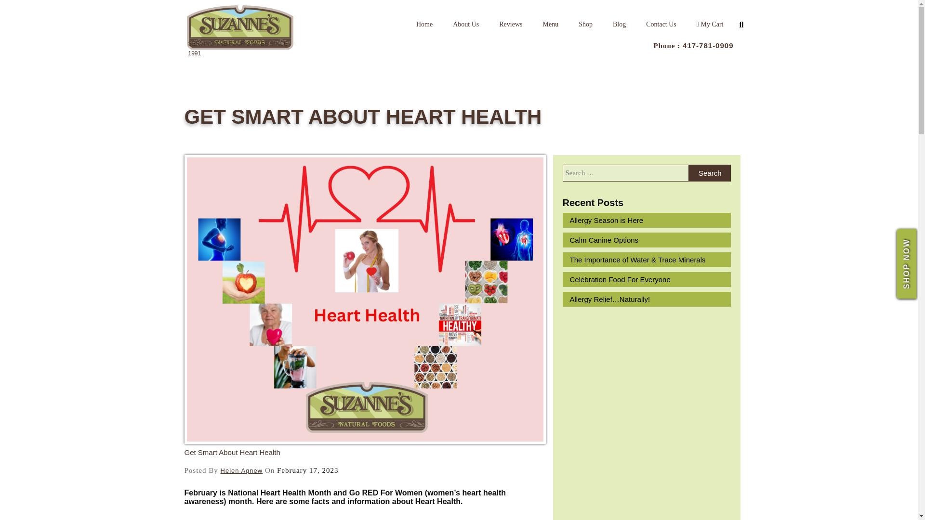  I want to click on Shop, so click(586, 24).